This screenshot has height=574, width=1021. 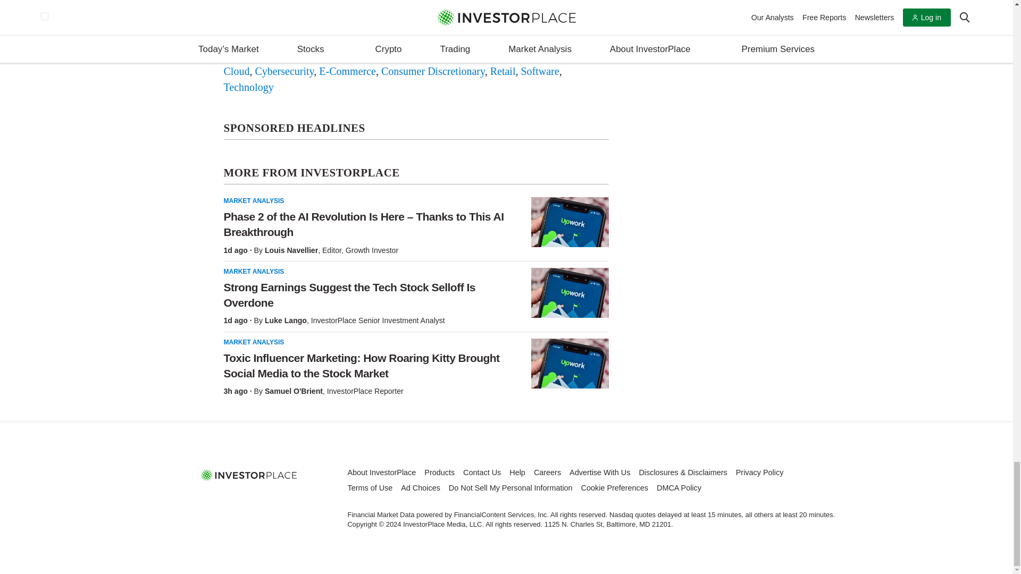 I want to click on View profile of Luke Lango, so click(x=286, y=320).